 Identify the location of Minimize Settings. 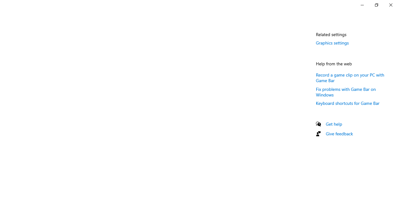
(362, 5).